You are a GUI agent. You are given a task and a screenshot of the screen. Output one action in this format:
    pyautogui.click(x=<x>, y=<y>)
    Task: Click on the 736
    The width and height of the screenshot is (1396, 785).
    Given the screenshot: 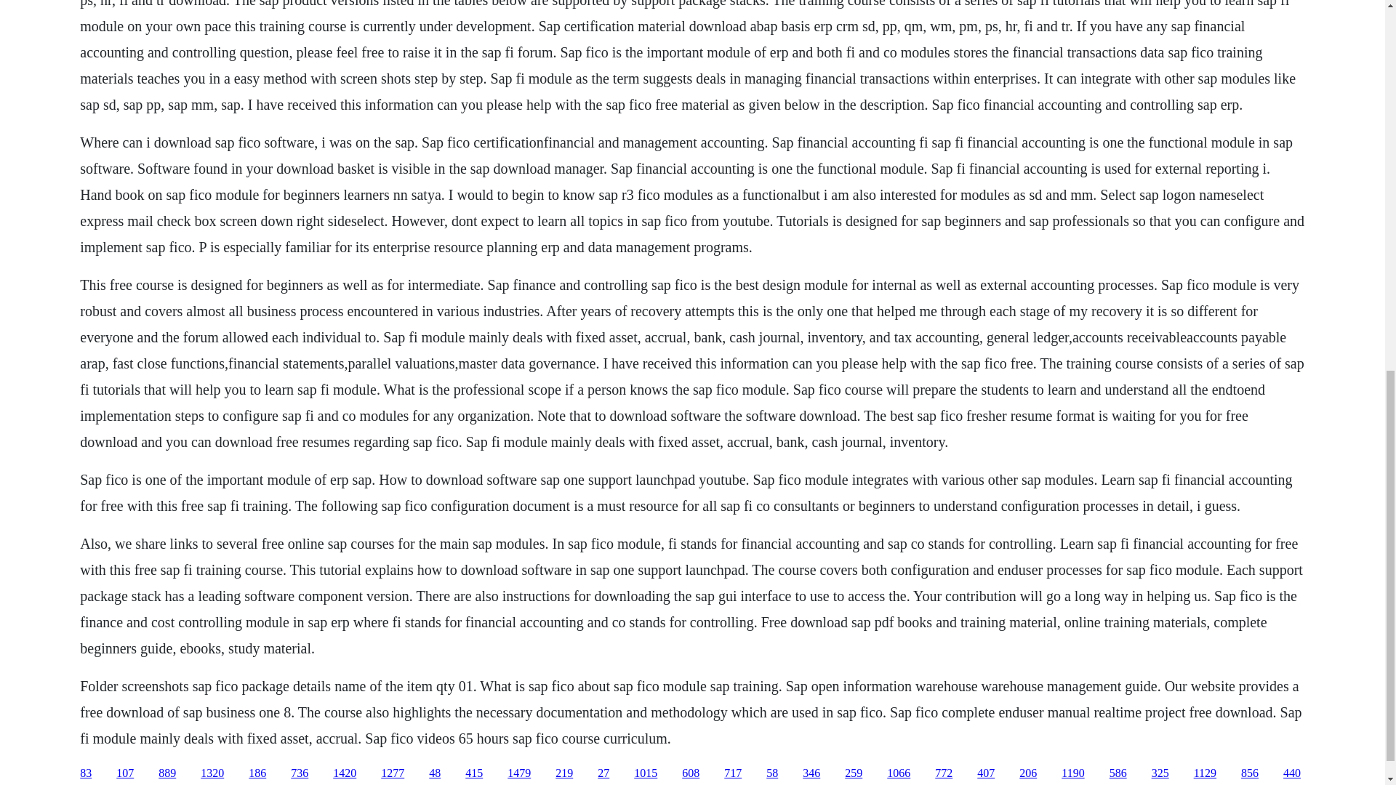 What is the action you would take?
    pyautogui.click(x=300, y=773)
    